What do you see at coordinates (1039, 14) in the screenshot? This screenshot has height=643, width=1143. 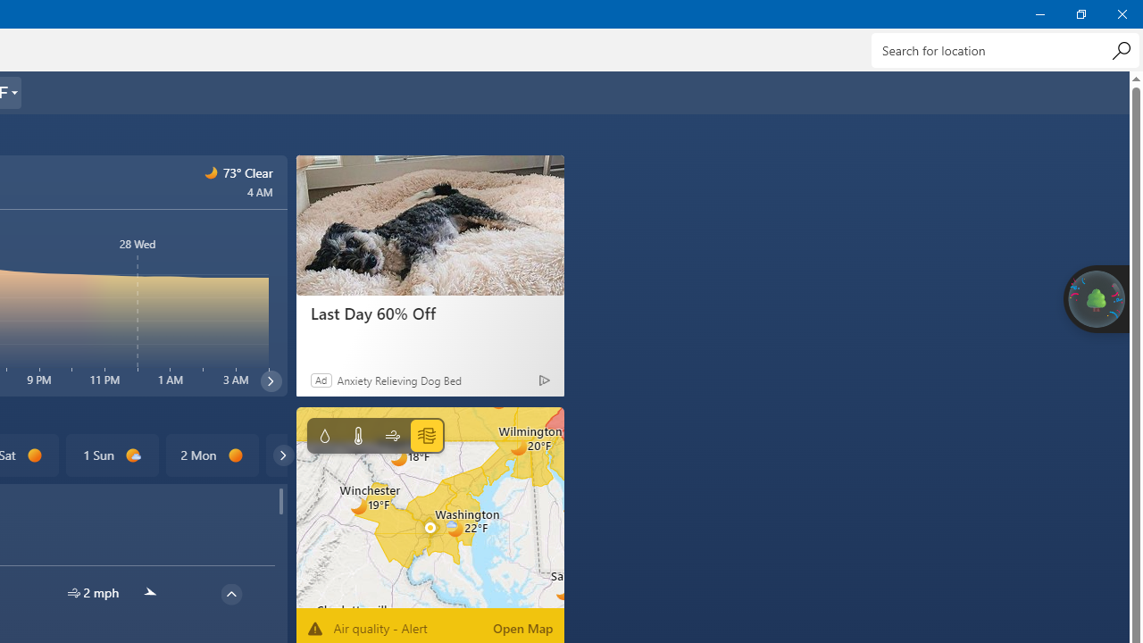 I see `Minimize Weather` at bounding box center [1039, 14].